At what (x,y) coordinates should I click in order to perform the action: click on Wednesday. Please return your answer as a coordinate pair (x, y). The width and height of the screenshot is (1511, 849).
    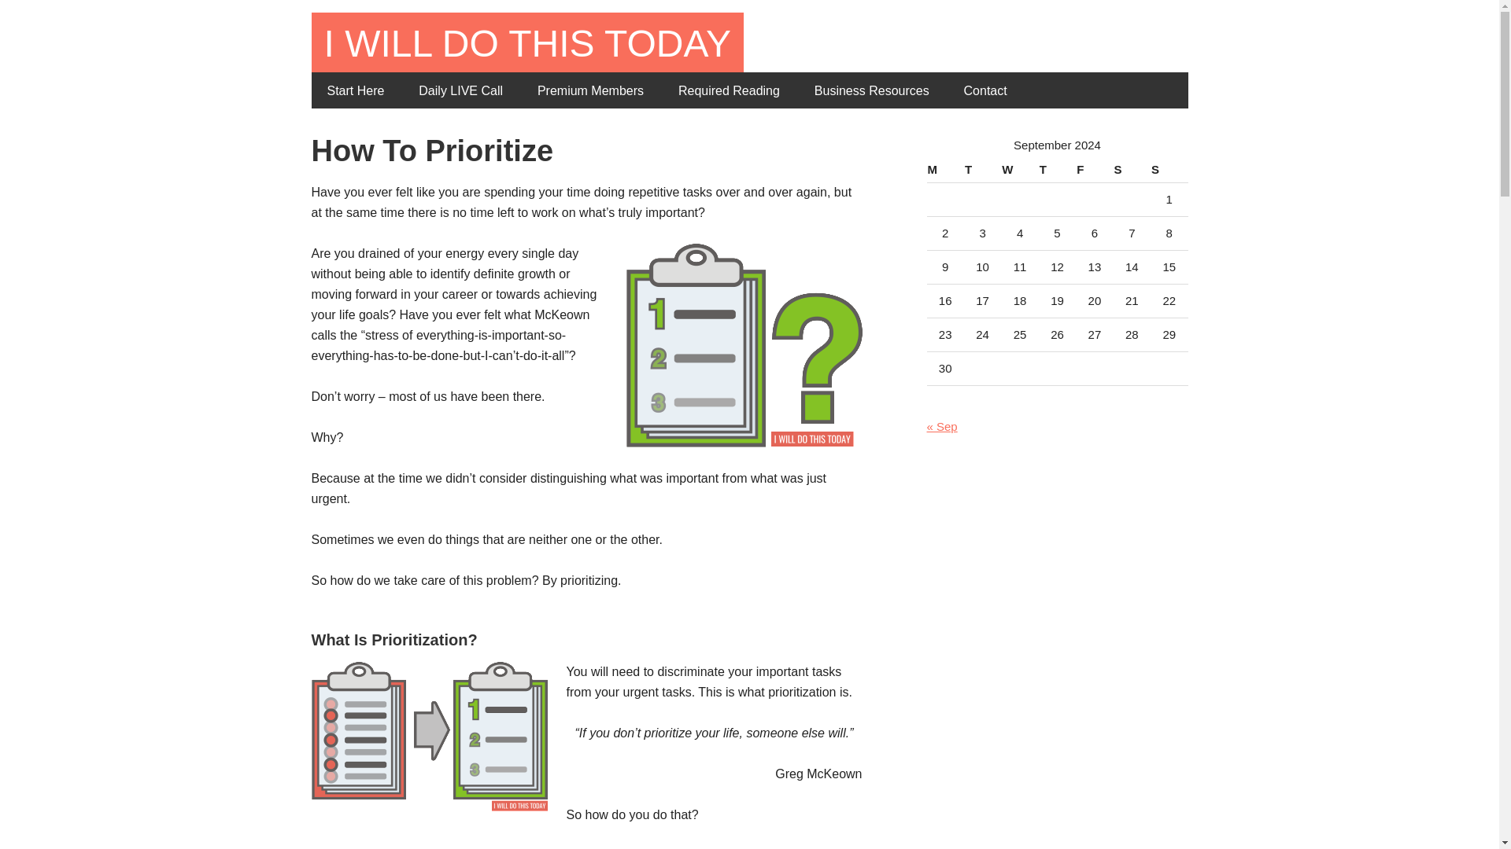
    Looking at the image, I should click on (1019, 170).